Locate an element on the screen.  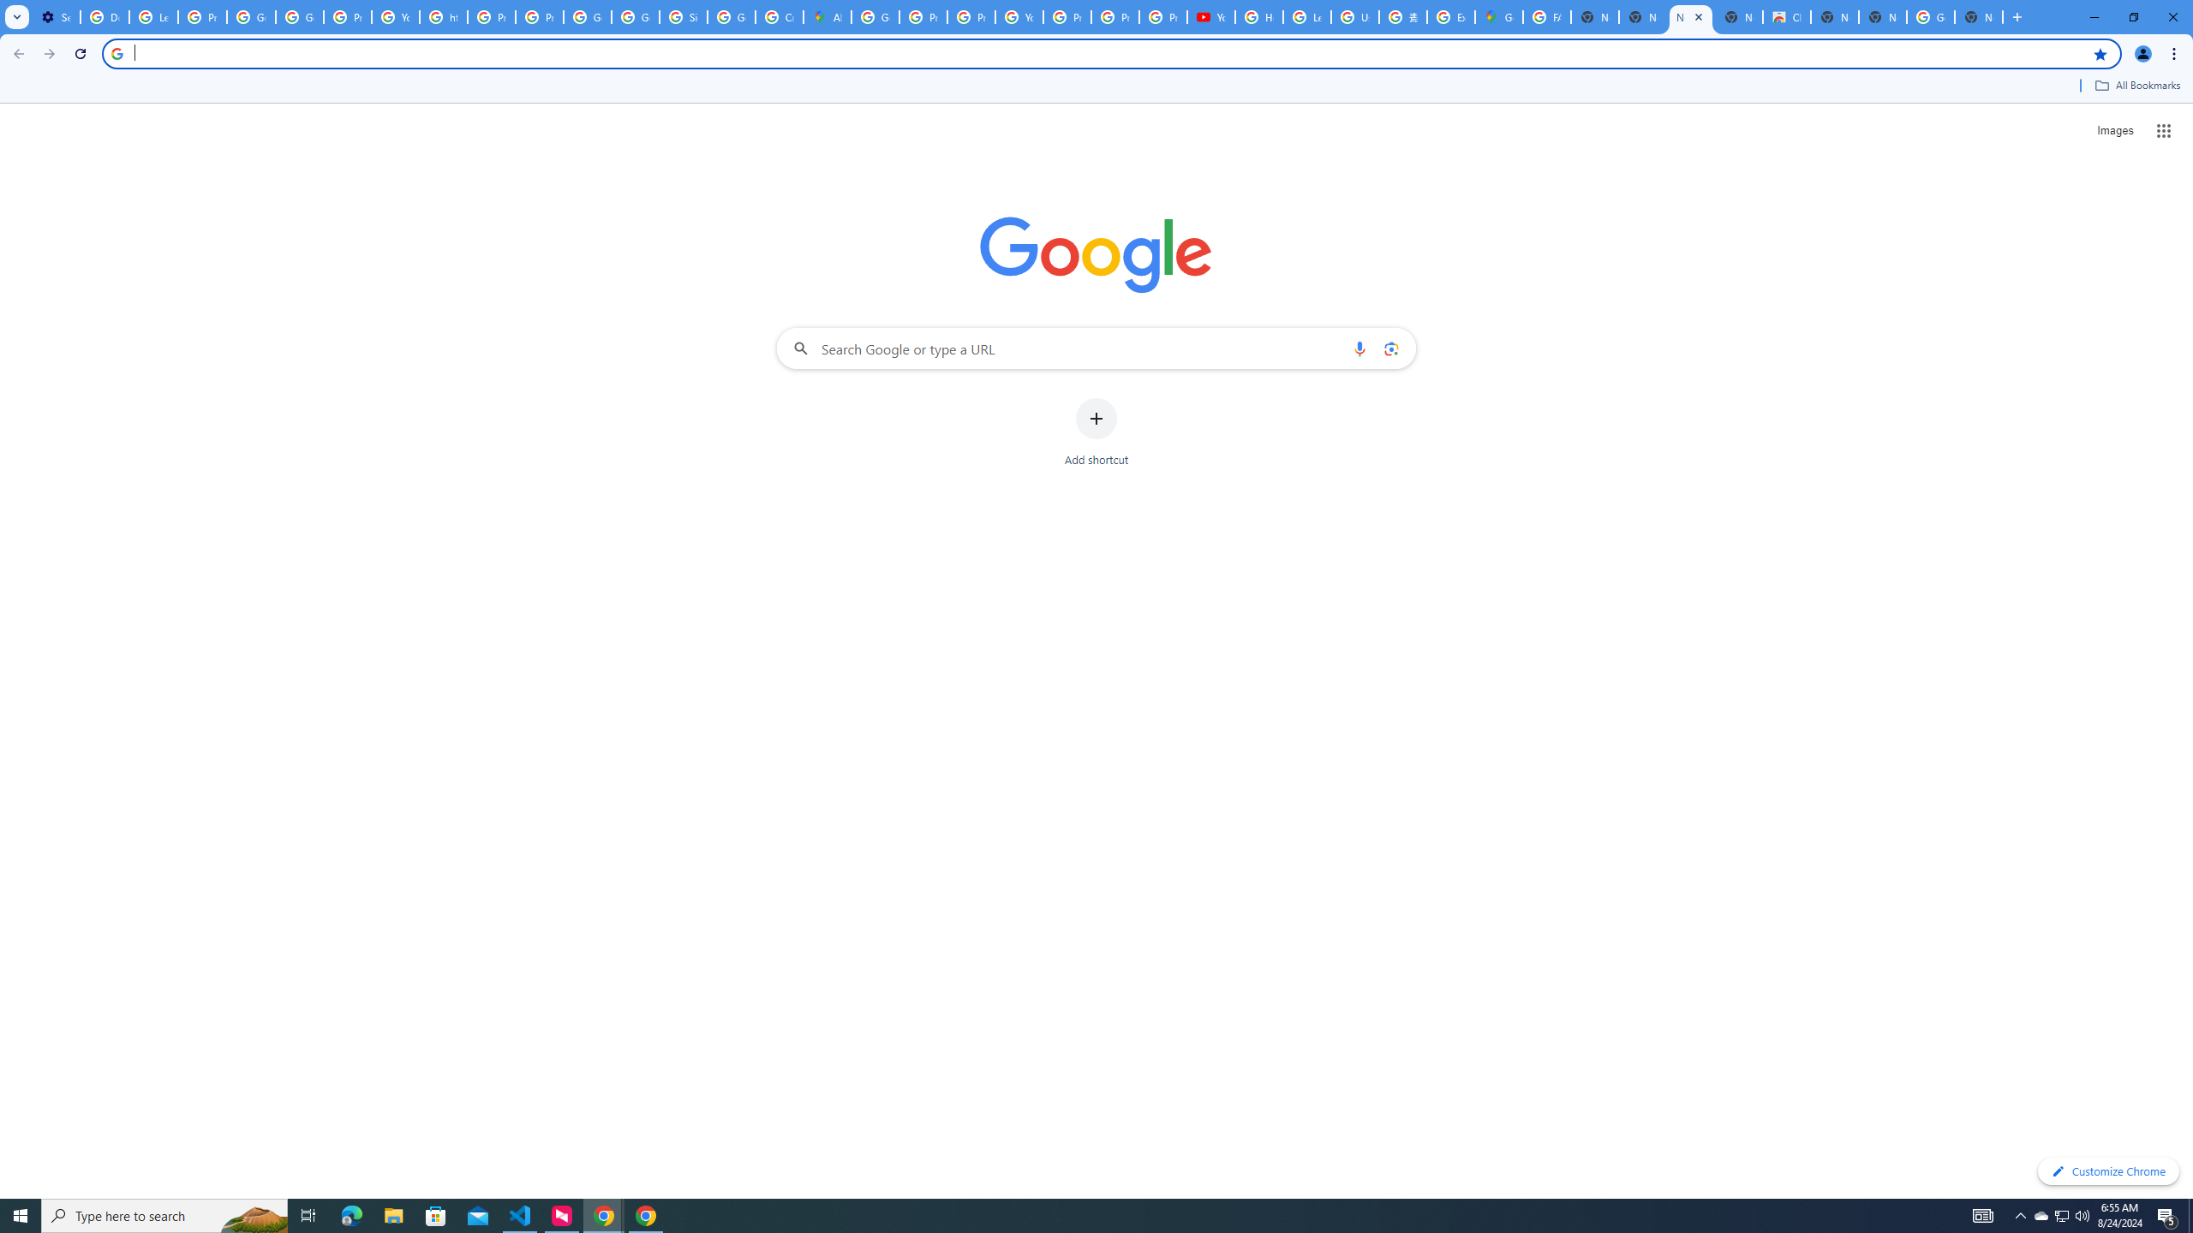
Settings - On startup is located at coordinates (56, 17).